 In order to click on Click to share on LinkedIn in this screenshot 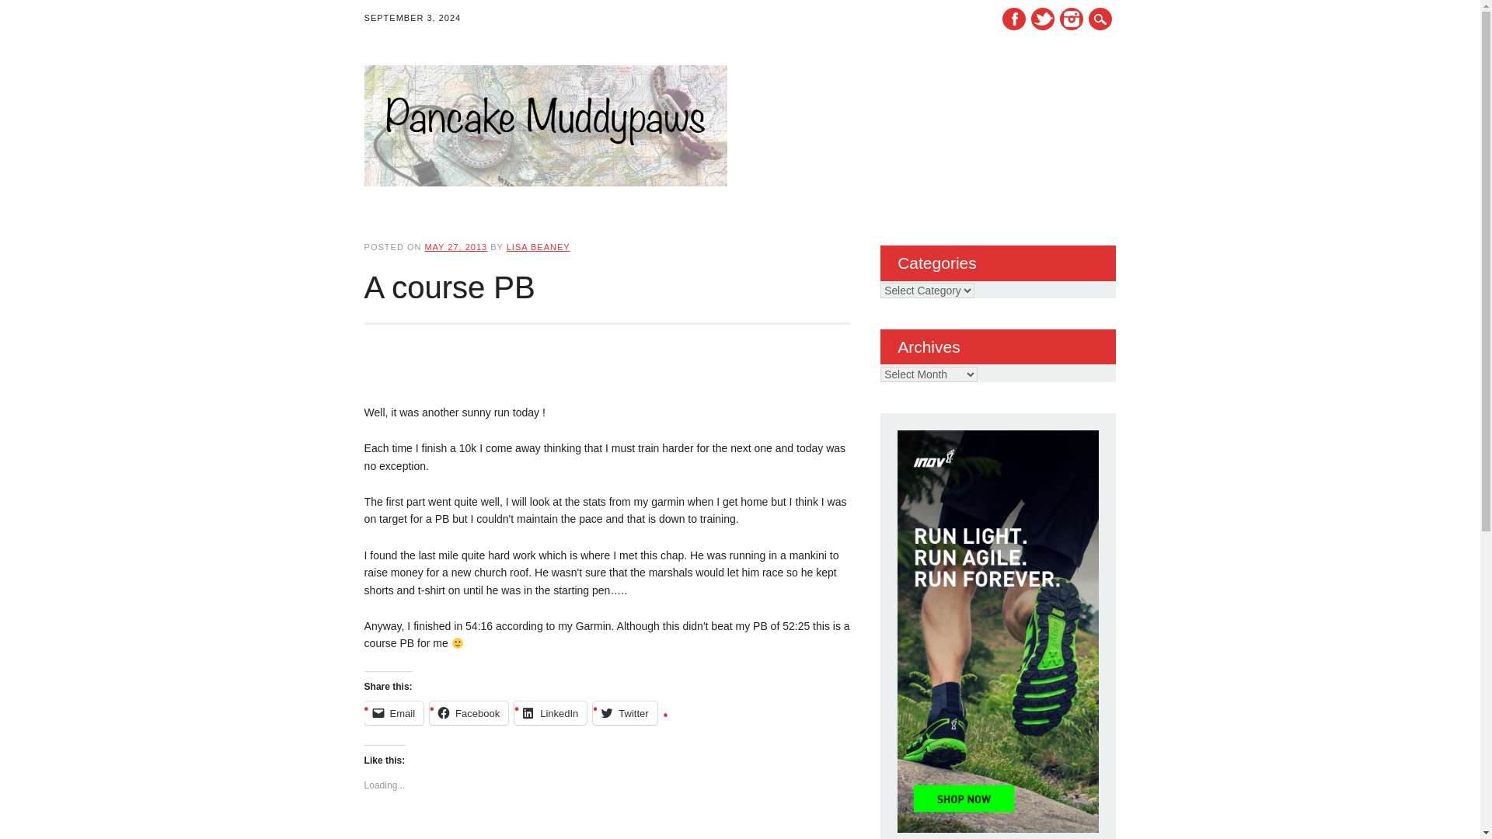, I will do `click(550, 713)`.